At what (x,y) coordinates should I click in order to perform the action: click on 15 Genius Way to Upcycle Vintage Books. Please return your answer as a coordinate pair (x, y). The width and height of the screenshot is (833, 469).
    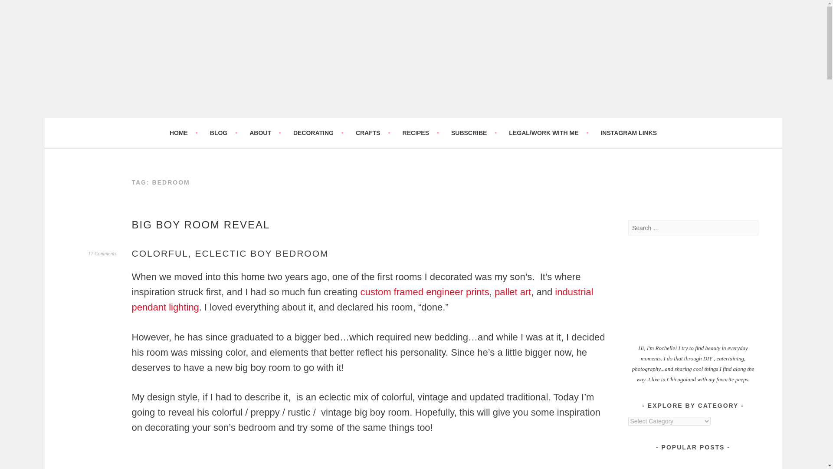
    Looking at the image, I should click on (660, 463).